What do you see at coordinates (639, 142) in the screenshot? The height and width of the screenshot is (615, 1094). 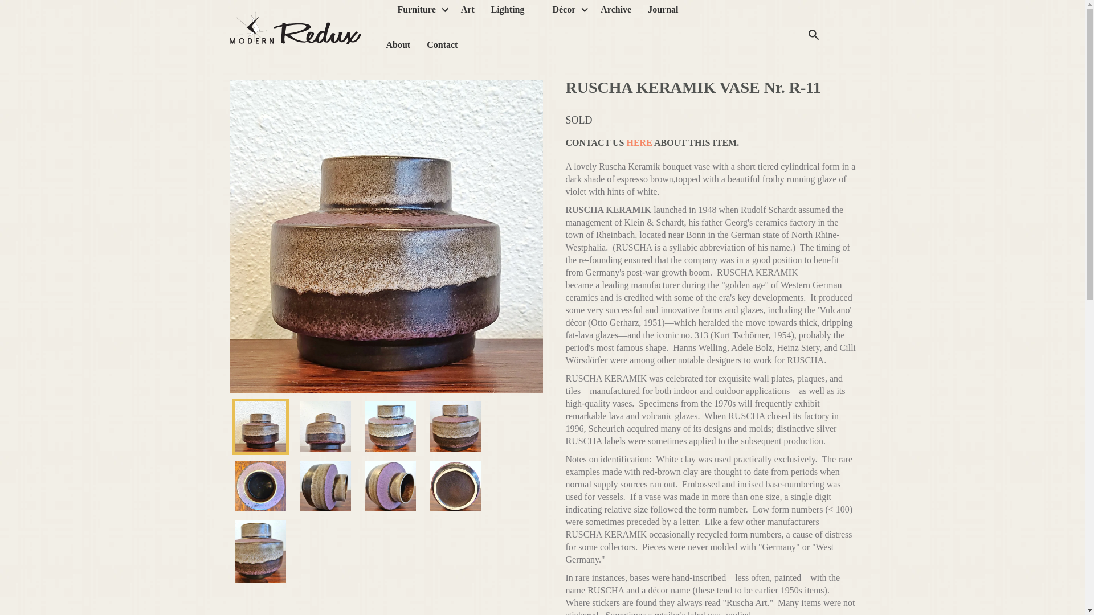 I see `HERE` at bounding box center [639, 142].